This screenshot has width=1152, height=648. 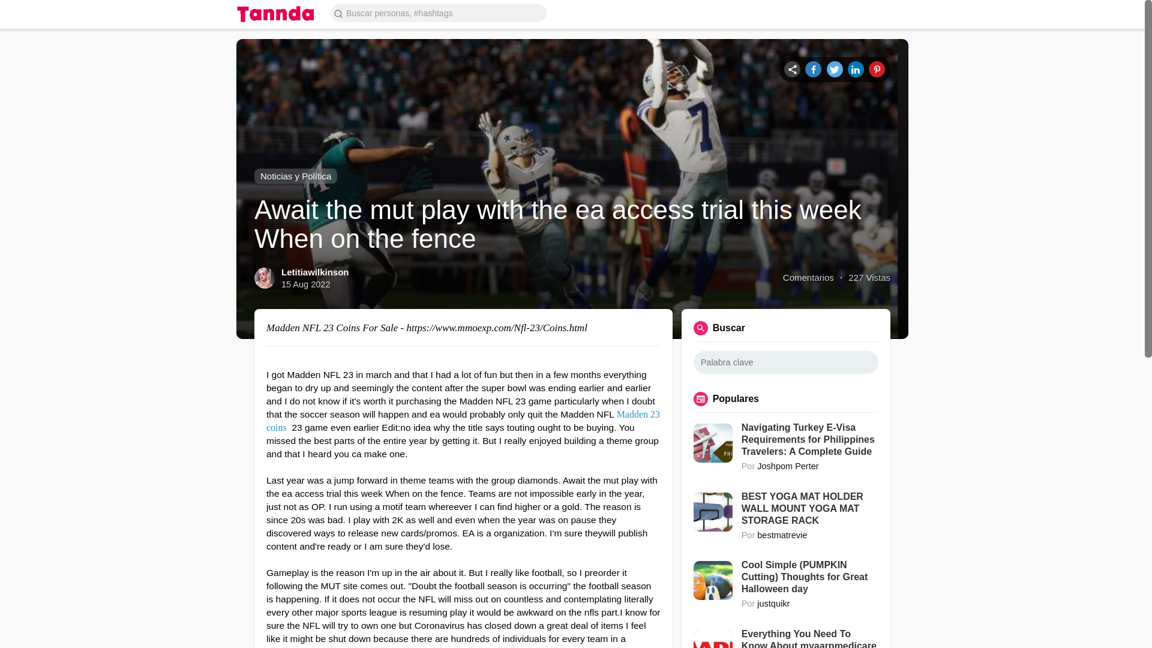 I want to click on Everything You Need To Know About myaarpmedicare, so click(x=810, y=638).